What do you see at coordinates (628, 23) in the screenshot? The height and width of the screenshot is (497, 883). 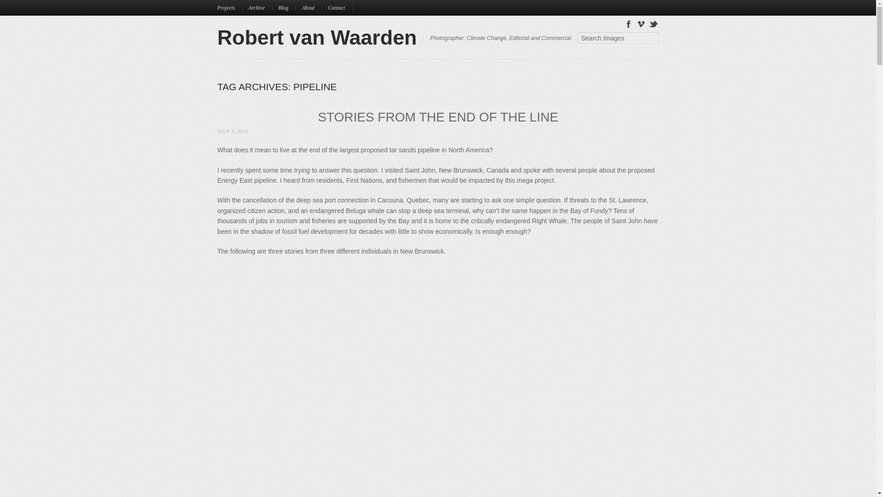 I see `FACEBOOK` at bounding box center [628, 23].